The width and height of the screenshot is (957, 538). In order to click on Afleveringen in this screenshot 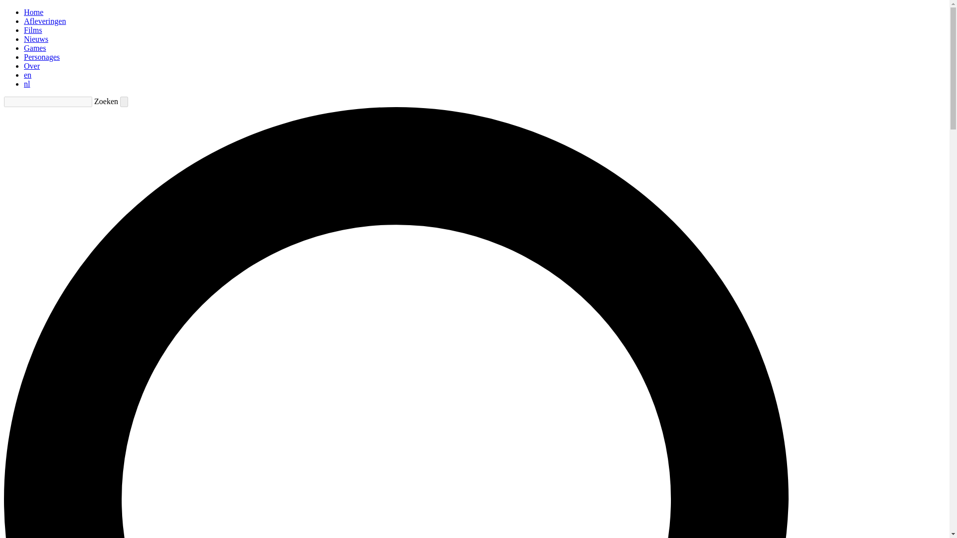, I will do `click(45, 21)`.